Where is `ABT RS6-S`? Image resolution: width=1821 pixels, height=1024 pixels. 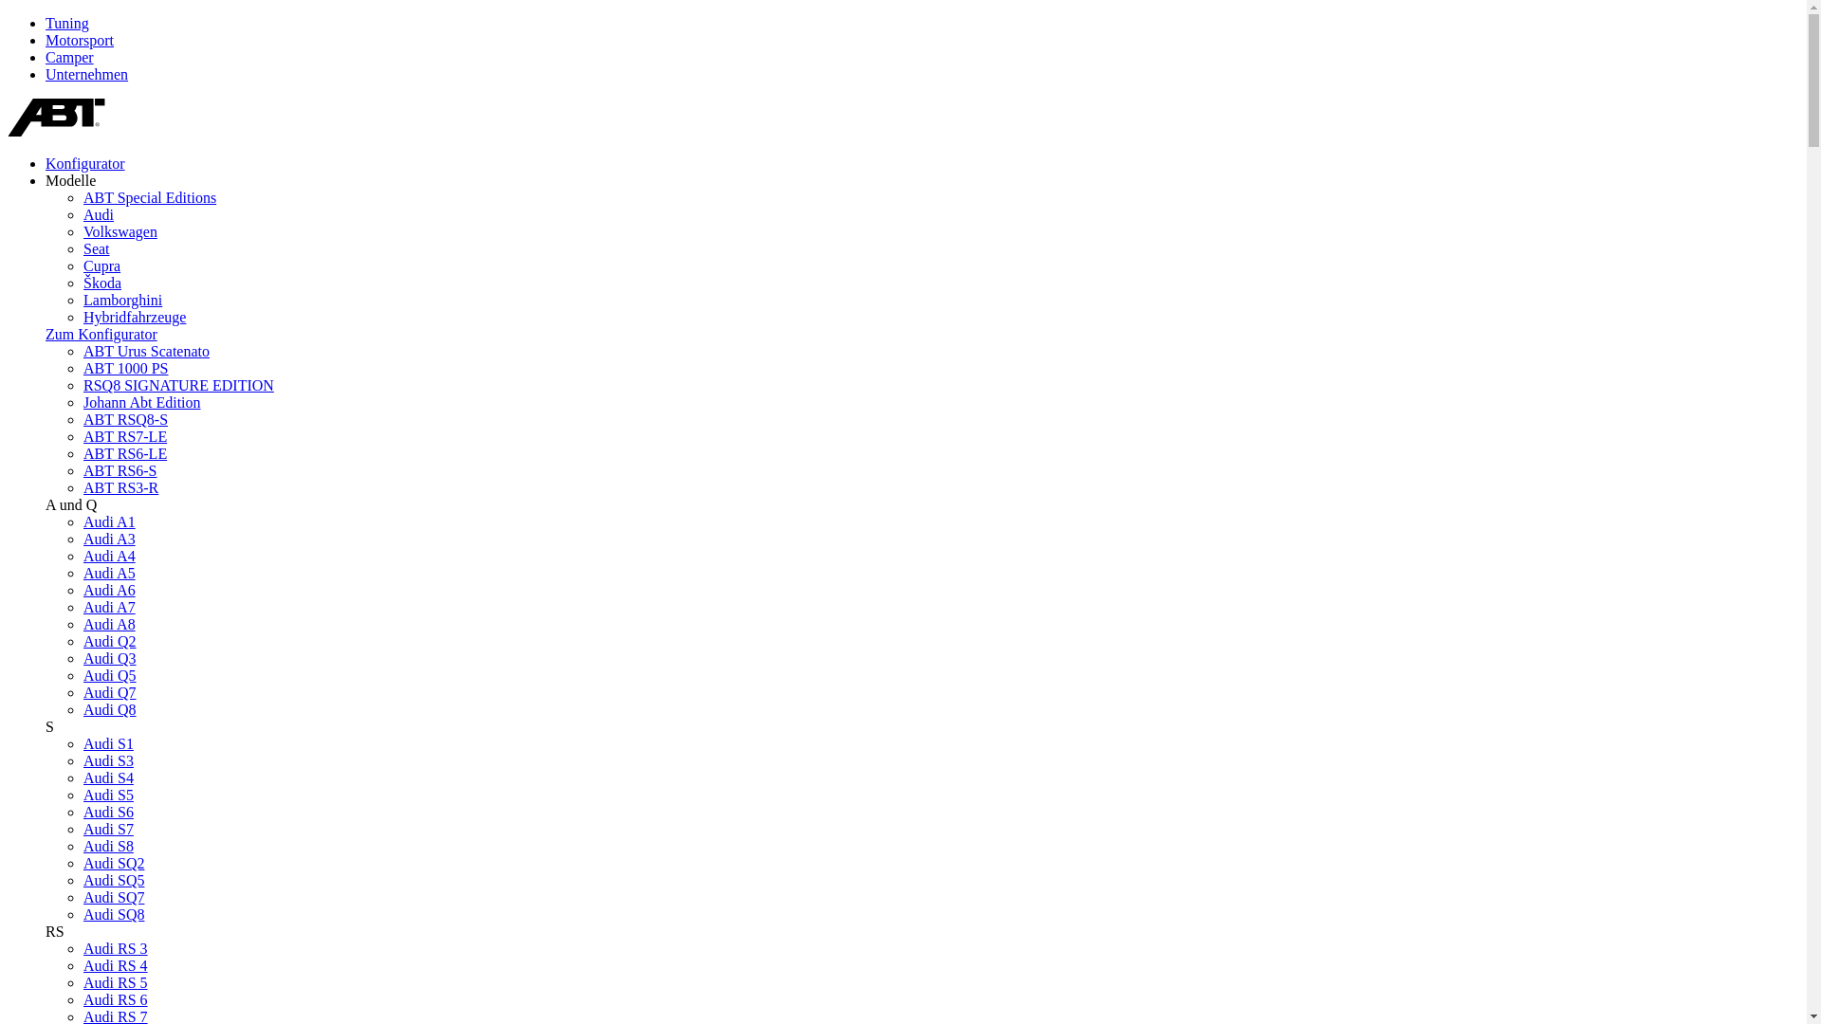 ABT RS6-S is located at coordinates (120, 470).